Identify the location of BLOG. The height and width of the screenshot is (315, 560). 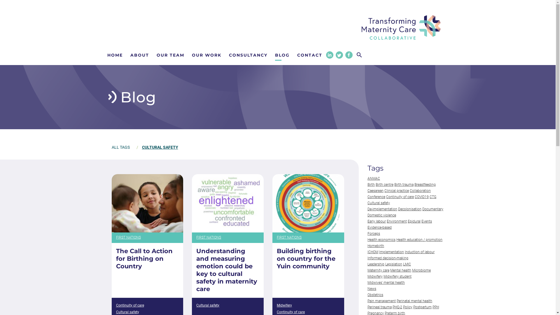
(282, 55).